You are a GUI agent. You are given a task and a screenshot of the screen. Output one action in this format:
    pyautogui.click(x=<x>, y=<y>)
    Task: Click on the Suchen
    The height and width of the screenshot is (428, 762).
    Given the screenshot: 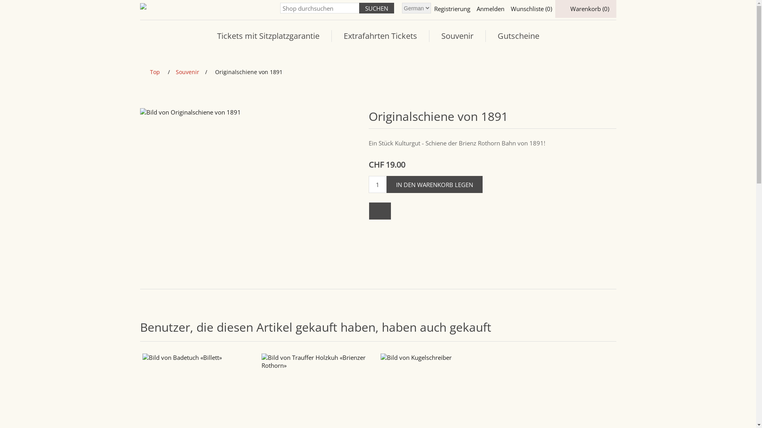 What is the action you would take?
    pyautogui.click(x=376, y=8)
    